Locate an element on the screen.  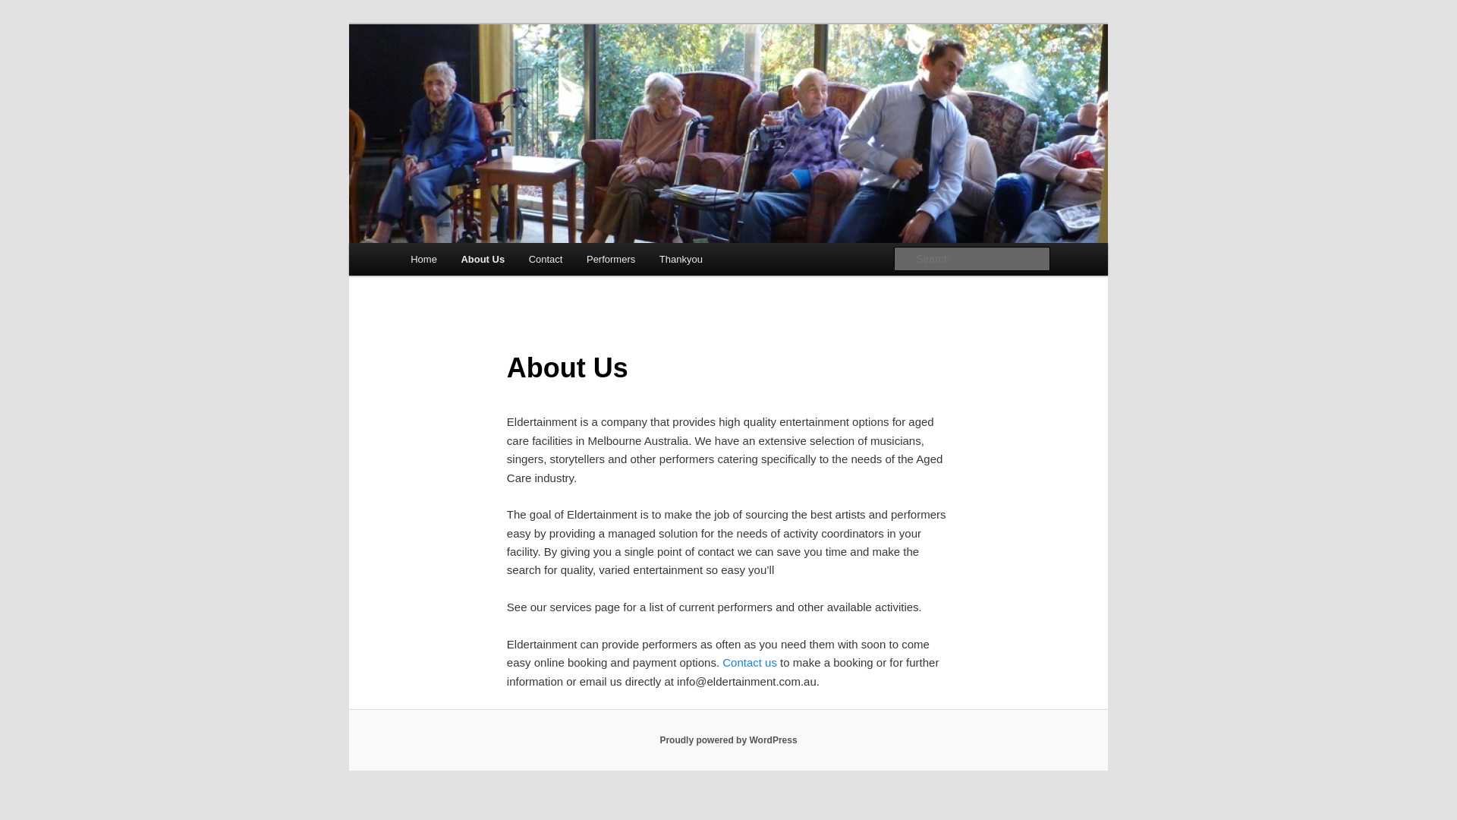
Proudly powered by WordPress is located at coordinates (728, 740).